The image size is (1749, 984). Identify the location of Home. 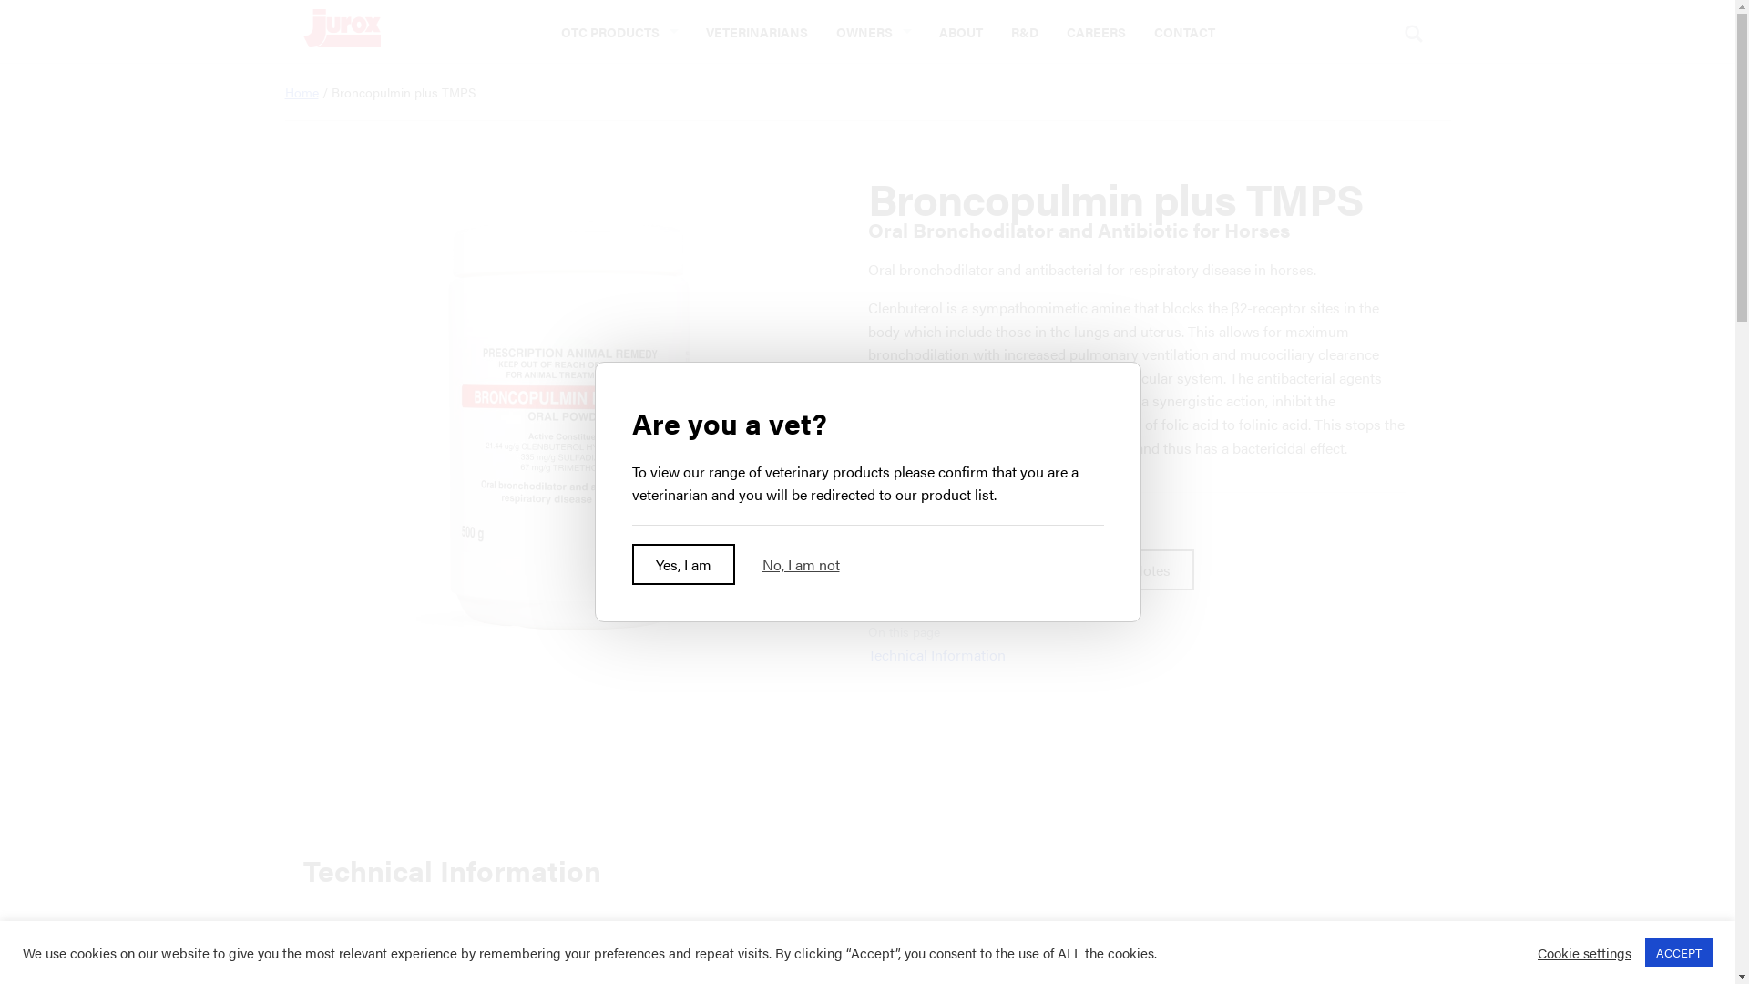
(301, 92).